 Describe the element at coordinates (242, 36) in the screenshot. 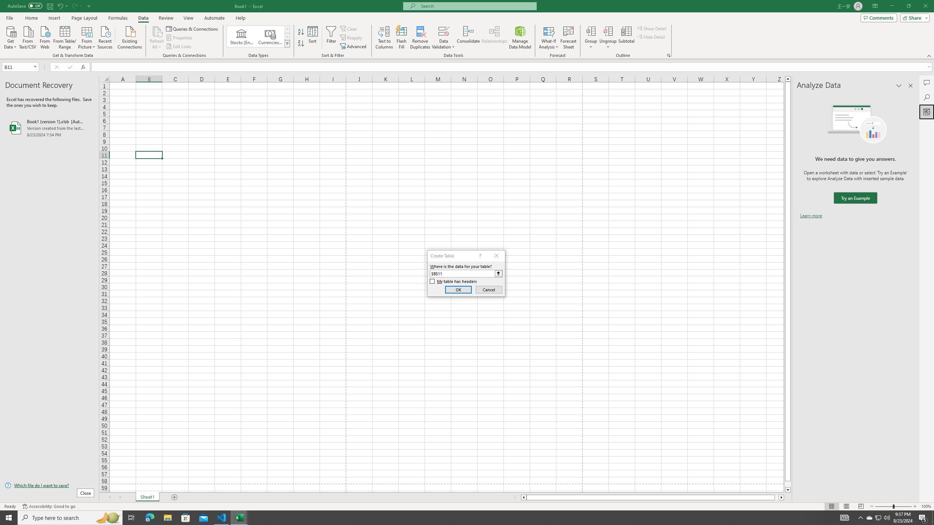

I see `Stocks (English)` at that location.